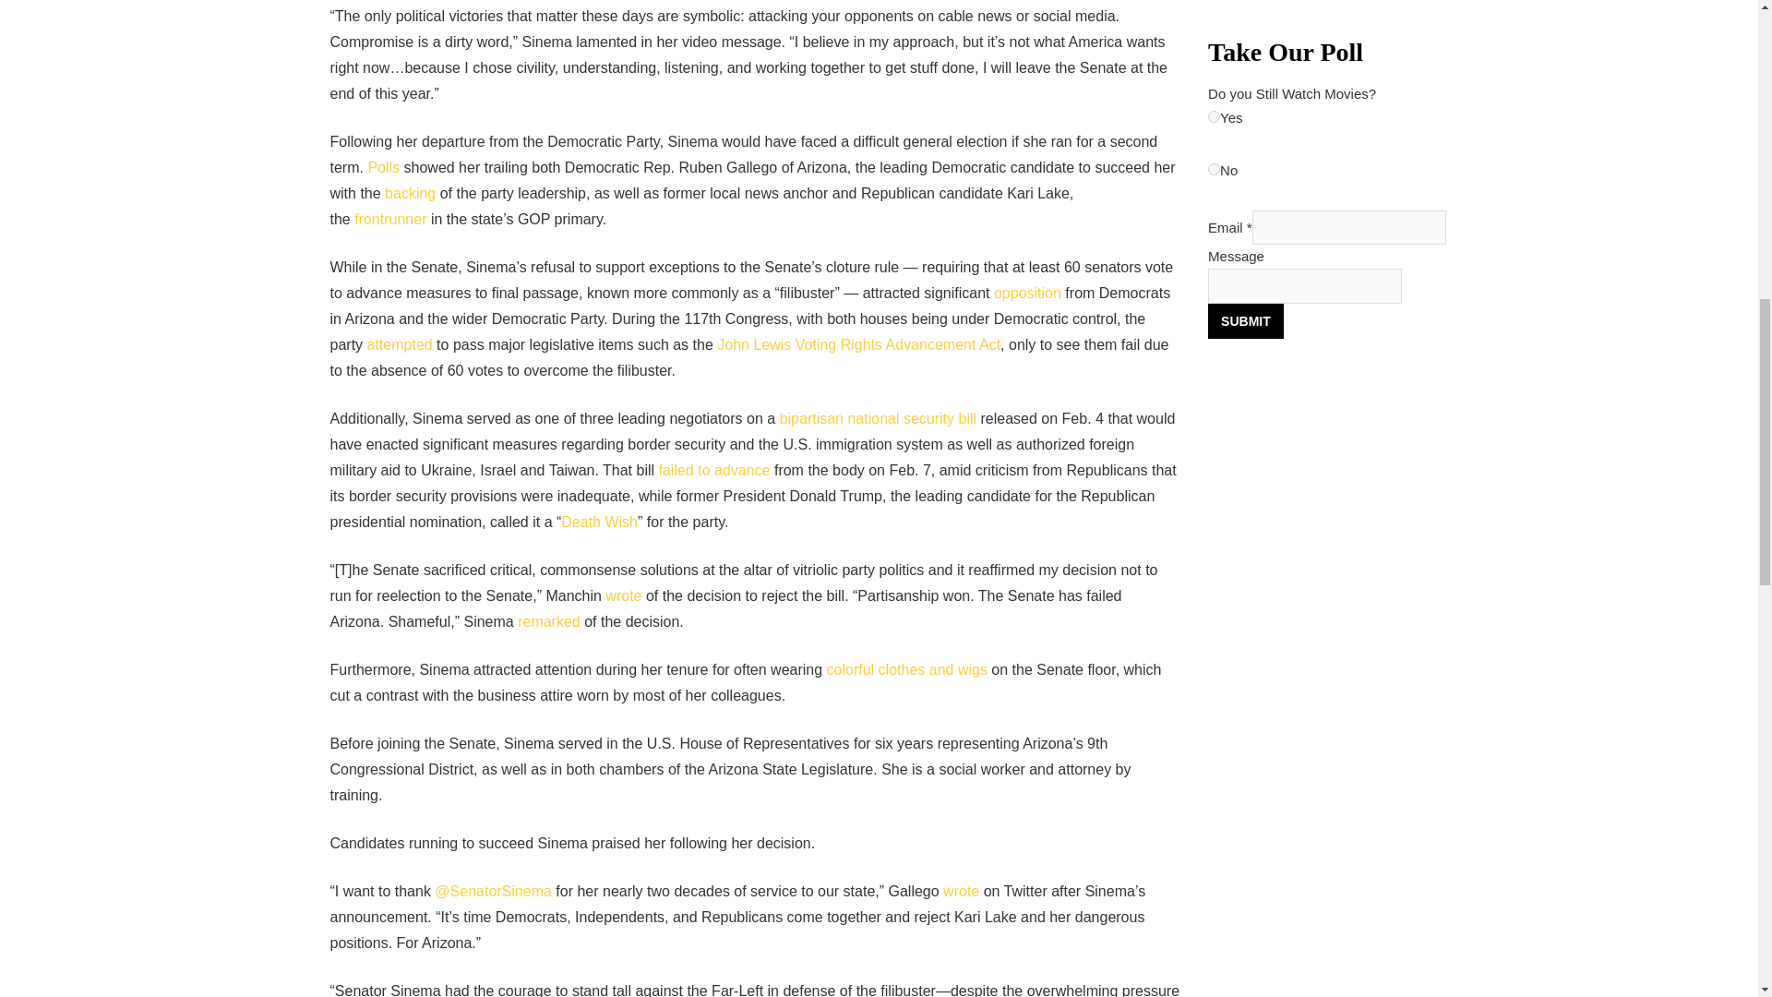  I want to click on attempted, so click(399, 345).